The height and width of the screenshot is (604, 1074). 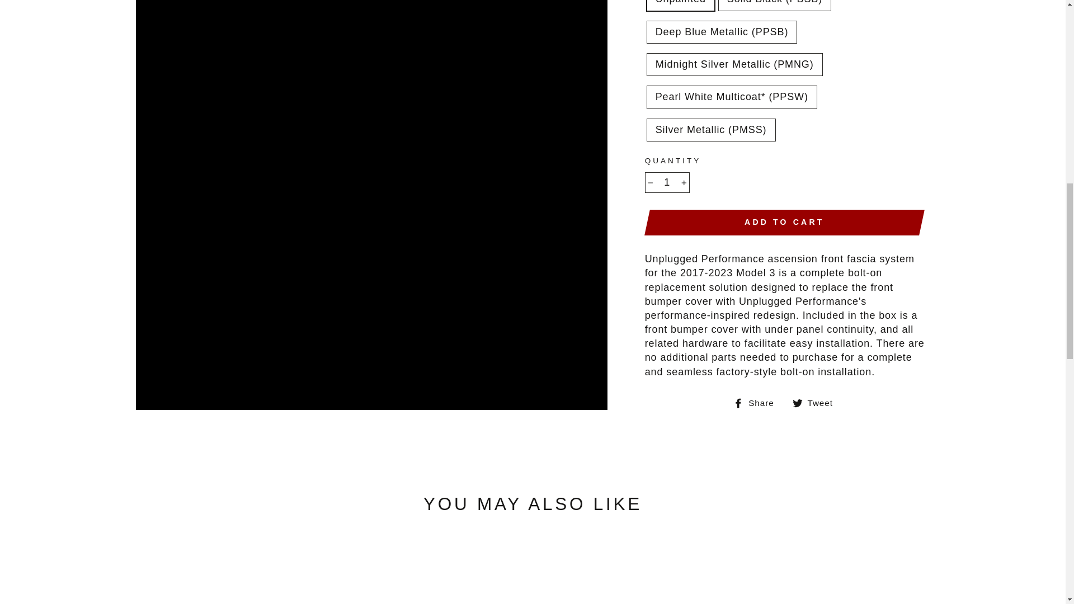 What do you see at coordinates (817, 403) in the screenshot?
I see `Tweet on Twitter` at bounding box center [817, 403].